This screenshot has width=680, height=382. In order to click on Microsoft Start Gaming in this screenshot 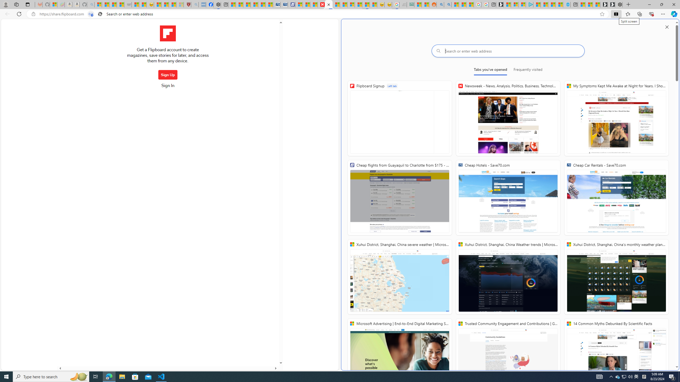, I will do `click(500, 5)`.